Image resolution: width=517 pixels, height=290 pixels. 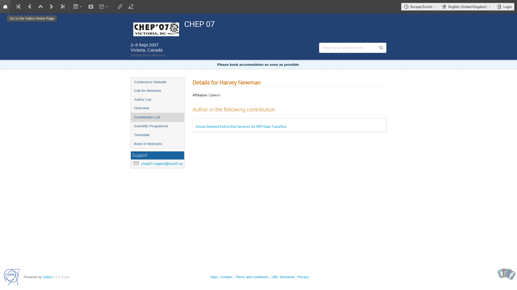 I want to click on Privacy, so click(x=303, y=277).